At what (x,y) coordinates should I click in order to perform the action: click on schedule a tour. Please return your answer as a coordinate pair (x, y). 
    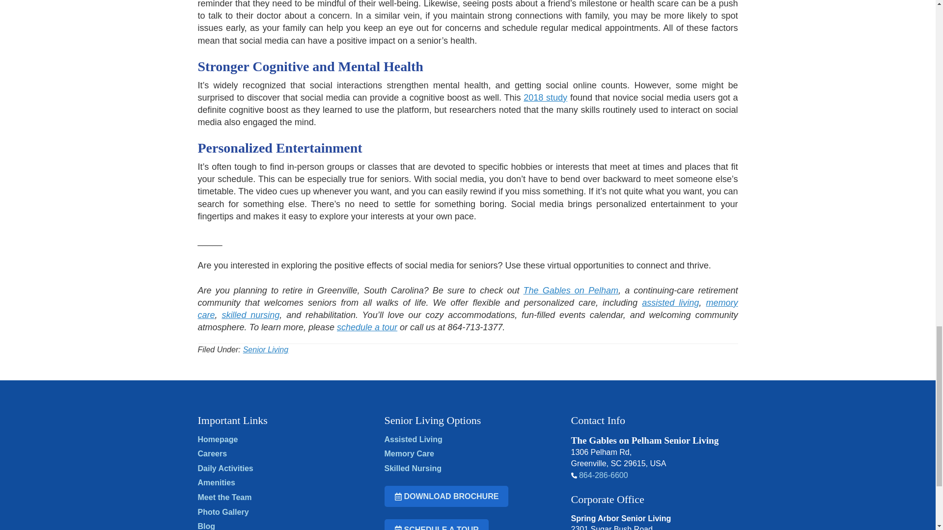
    Looking at the image, I should click on (366, 327).